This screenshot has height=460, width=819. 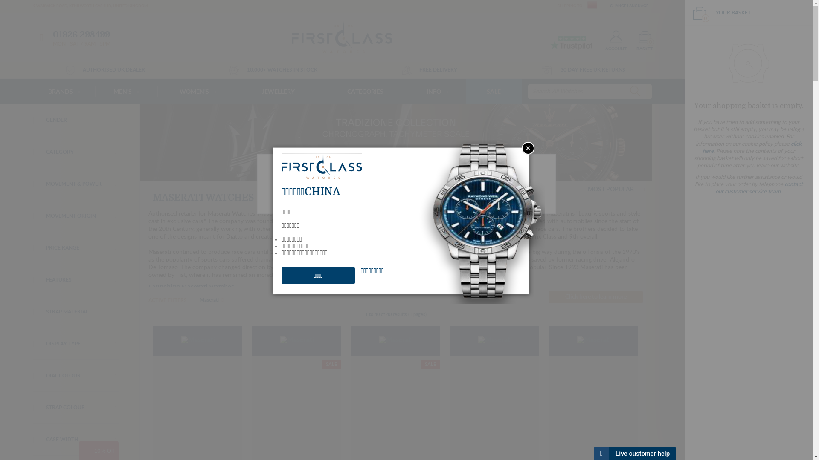 What do you see at coordinates (198, 92) in the screenshot?
I see `WOMEN'S` at bounding box center [198, 92].